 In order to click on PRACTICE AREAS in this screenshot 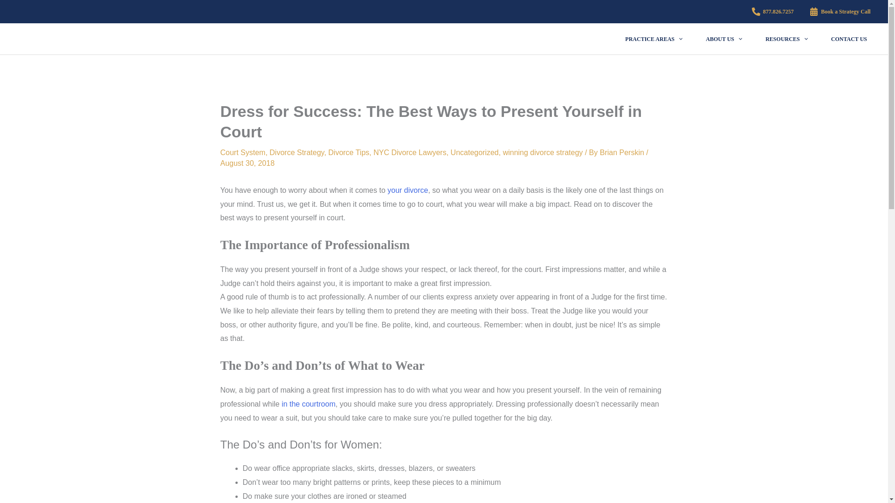, I will do `click(654, 39)`.